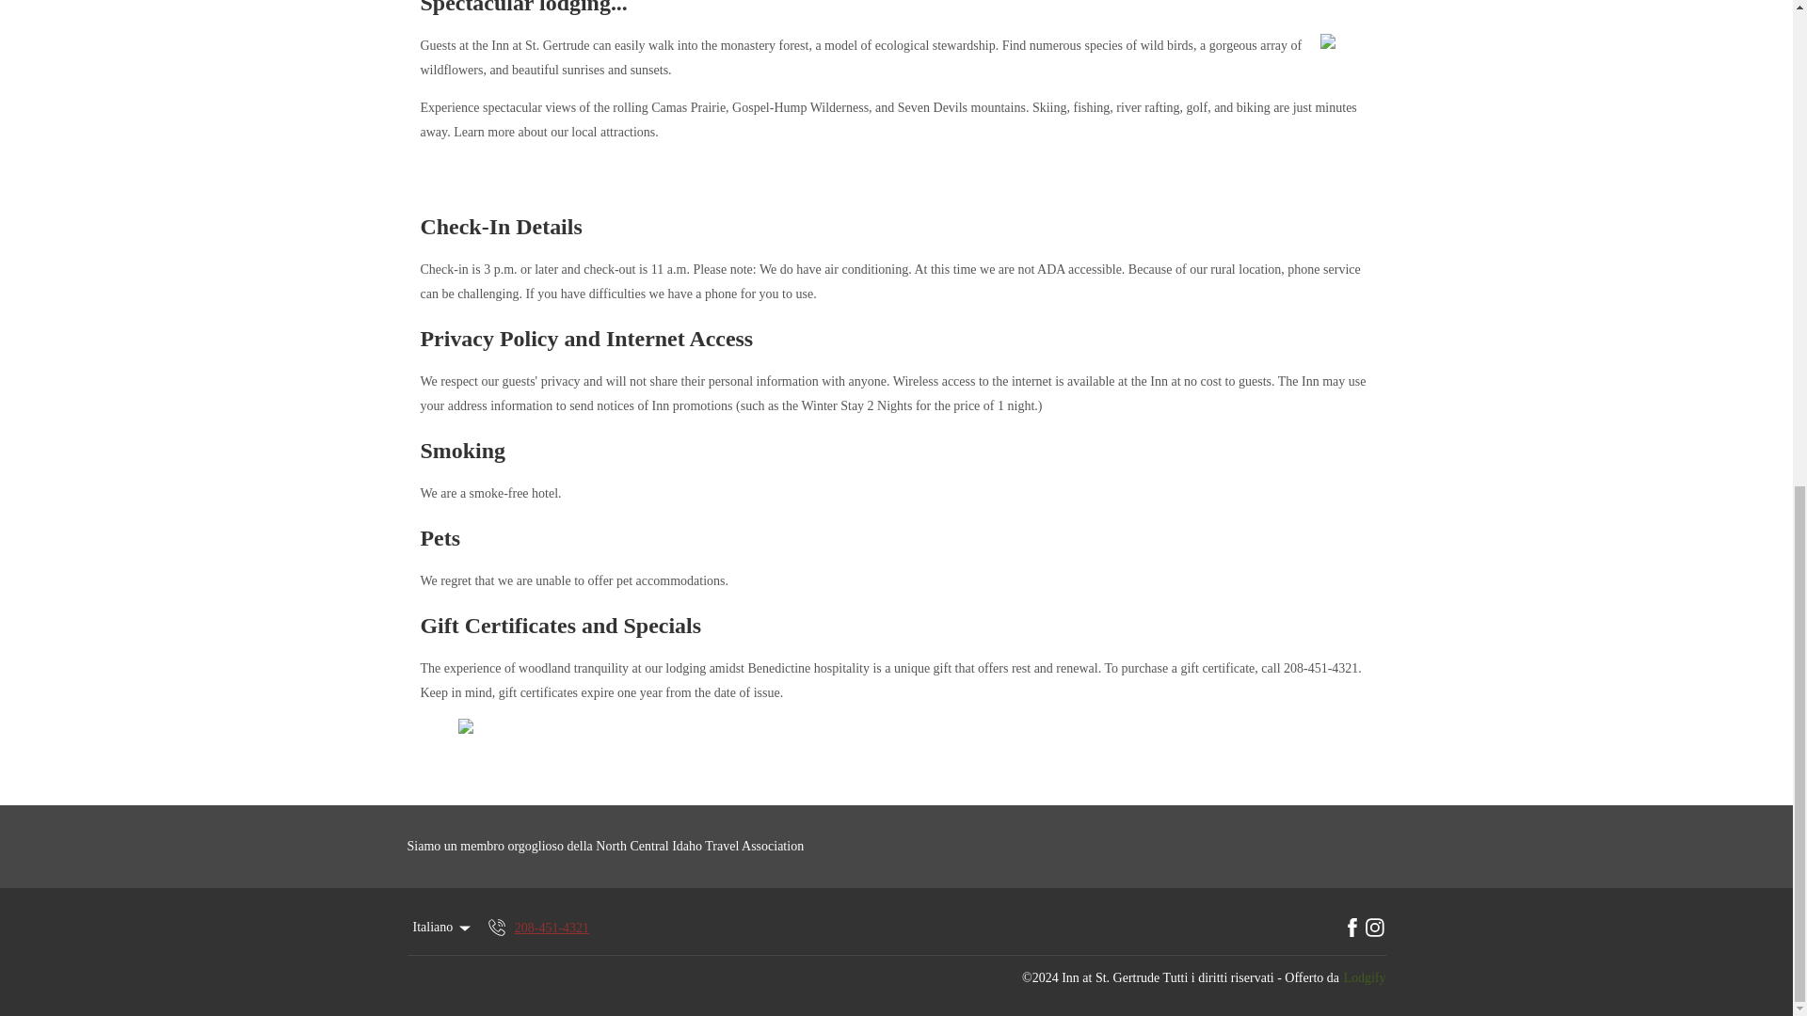 The width and height of the screenshot is (1807, 1016). Describe the element at coordinates (536, 929) in the screenshot. I see `208-451-4321` at that location.